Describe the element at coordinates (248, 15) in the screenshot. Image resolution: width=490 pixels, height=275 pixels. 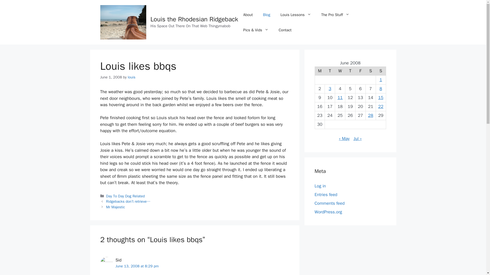
I see `About` at that location.